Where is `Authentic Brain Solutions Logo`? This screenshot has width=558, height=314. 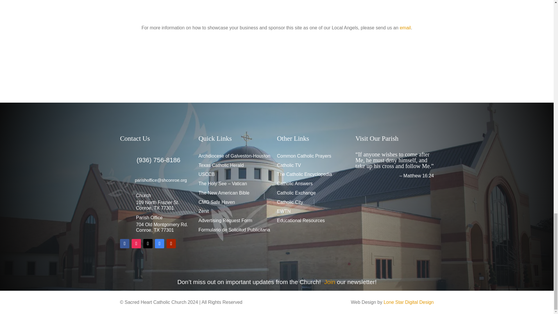
Authentic Brain Solutions Logo is located at coordinates (234, 63).